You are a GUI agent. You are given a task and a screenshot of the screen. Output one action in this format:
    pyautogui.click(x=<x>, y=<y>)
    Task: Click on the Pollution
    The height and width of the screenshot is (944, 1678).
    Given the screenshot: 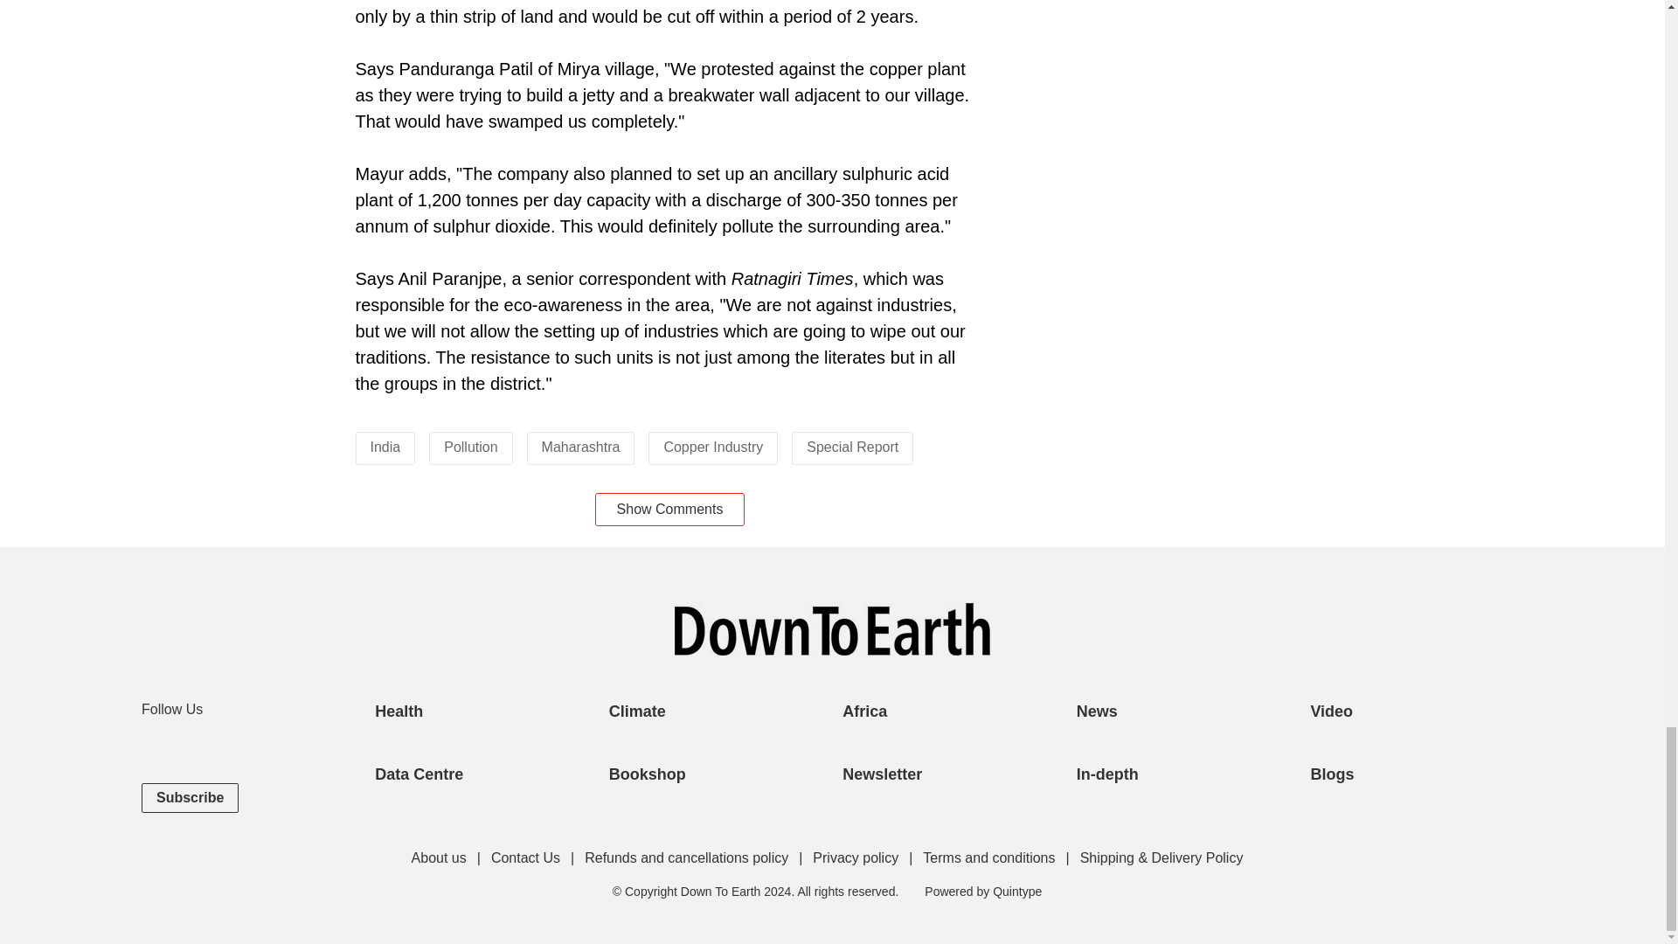 What is the action you would take?
    pyautogui.click(x=470, y=447)
    